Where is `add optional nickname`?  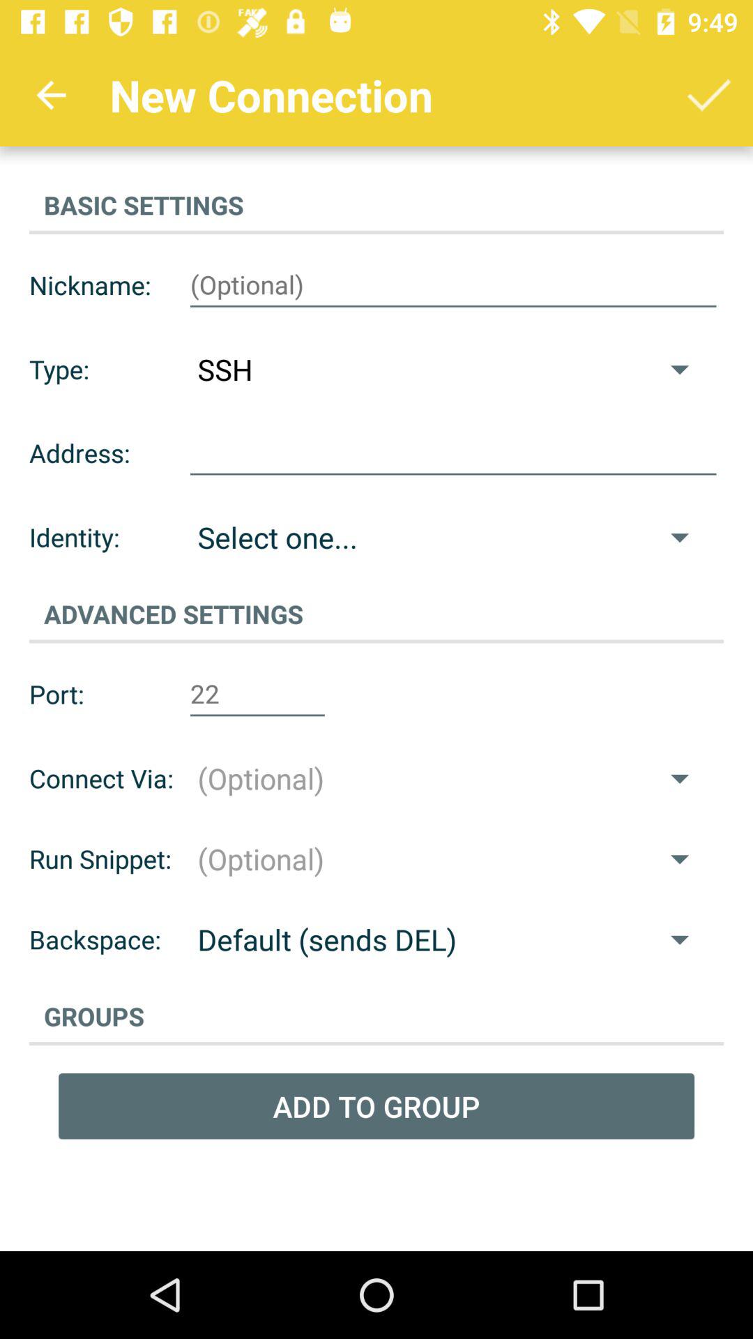 add optional nickname is located at coordinates (453, 285).